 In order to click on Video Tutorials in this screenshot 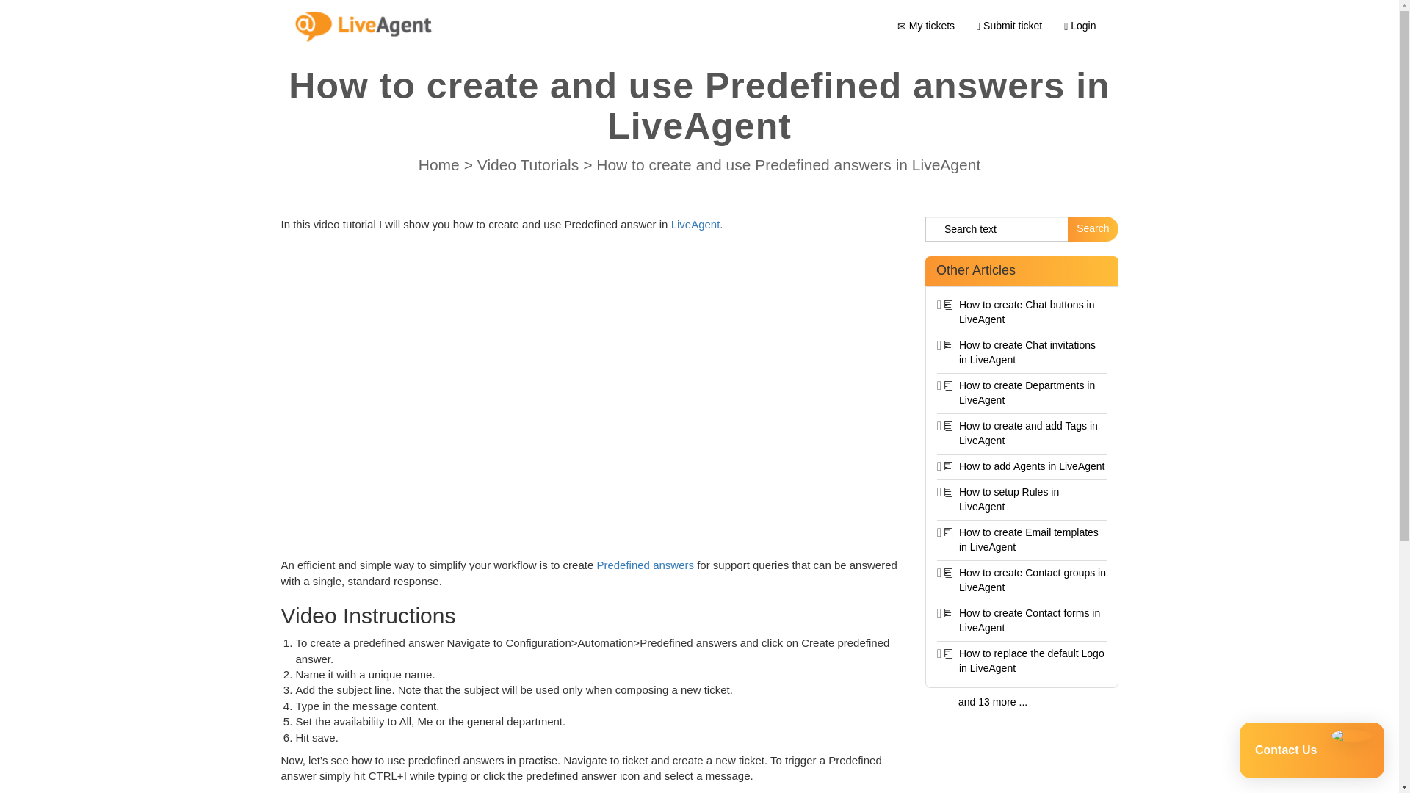, I will do `click(530, 164)`.